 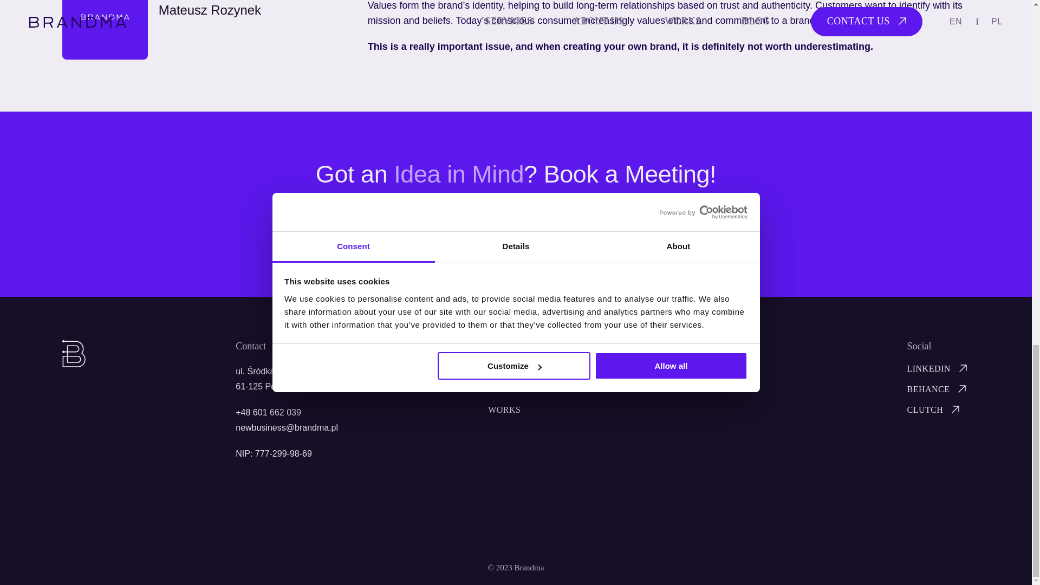 I want to click on E-mail, so click(x=287, y=427).